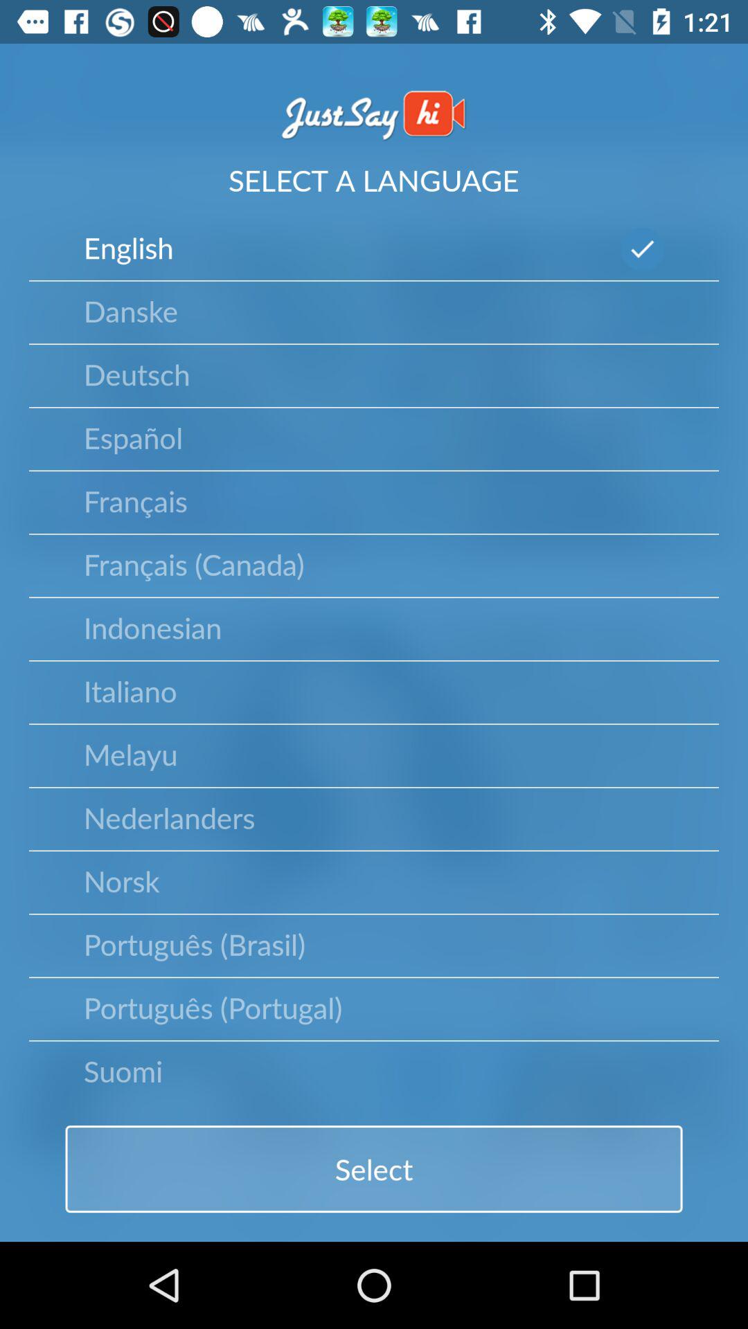 Image resolution: width=748 pixels, height=1329 pixels. What do you see at coordinates (130, 754) in the screenshot?
I see `choose the icon below italiano item` at bounding box center [130, 754].